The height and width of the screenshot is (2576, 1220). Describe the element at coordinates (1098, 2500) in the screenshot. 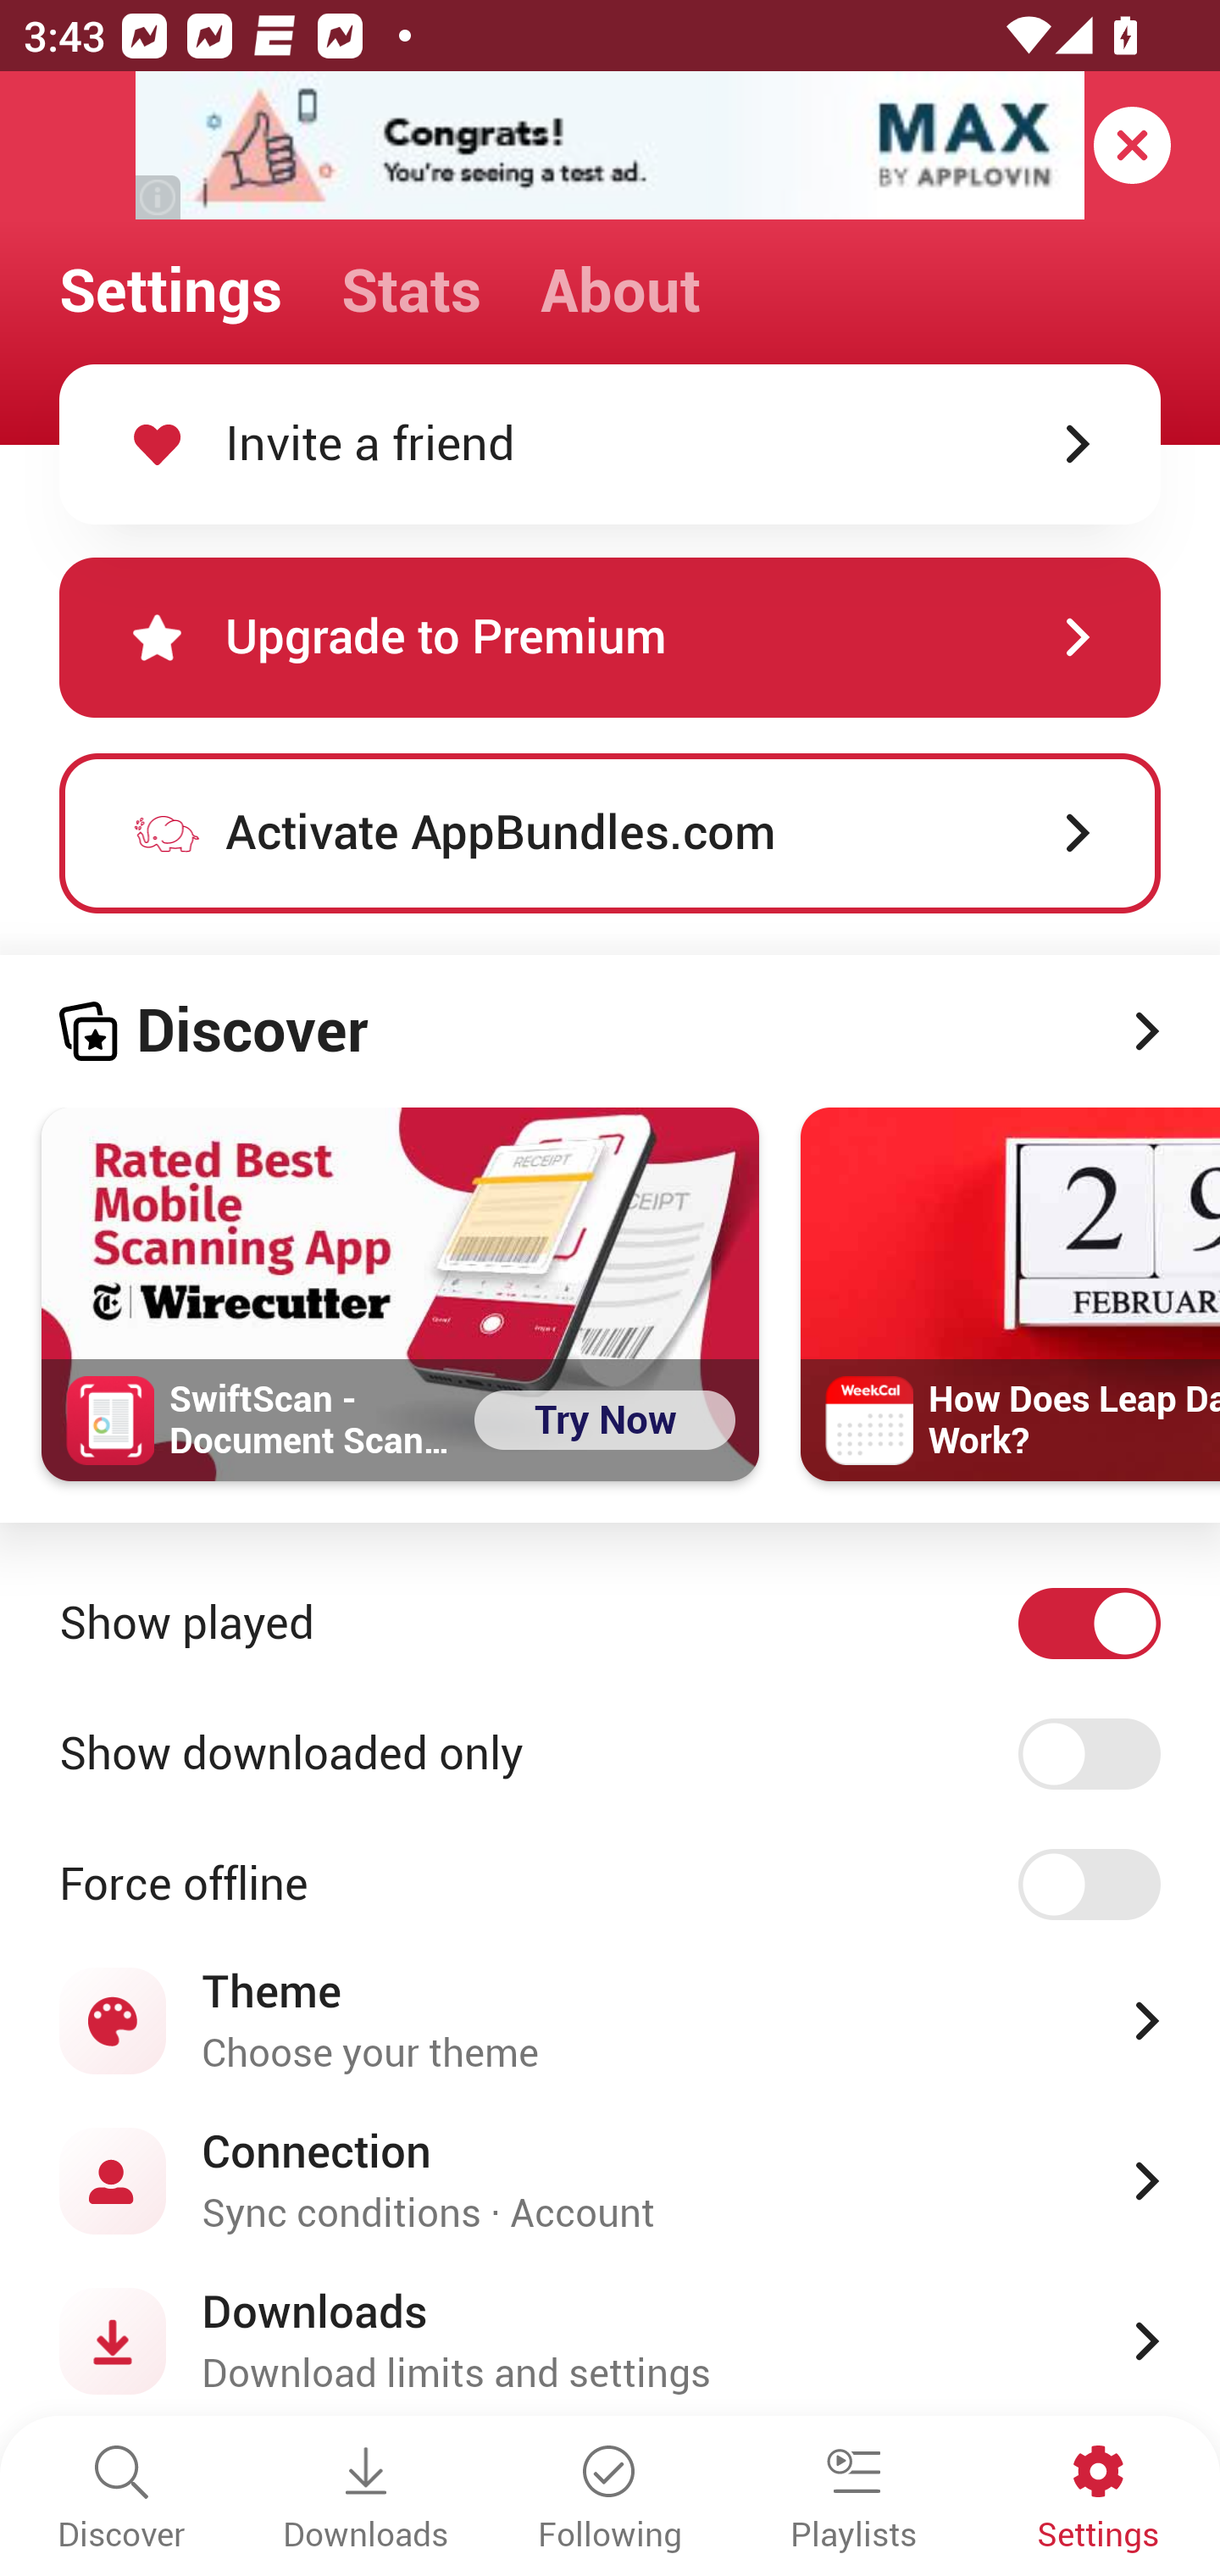

I see `Settings` at that location.